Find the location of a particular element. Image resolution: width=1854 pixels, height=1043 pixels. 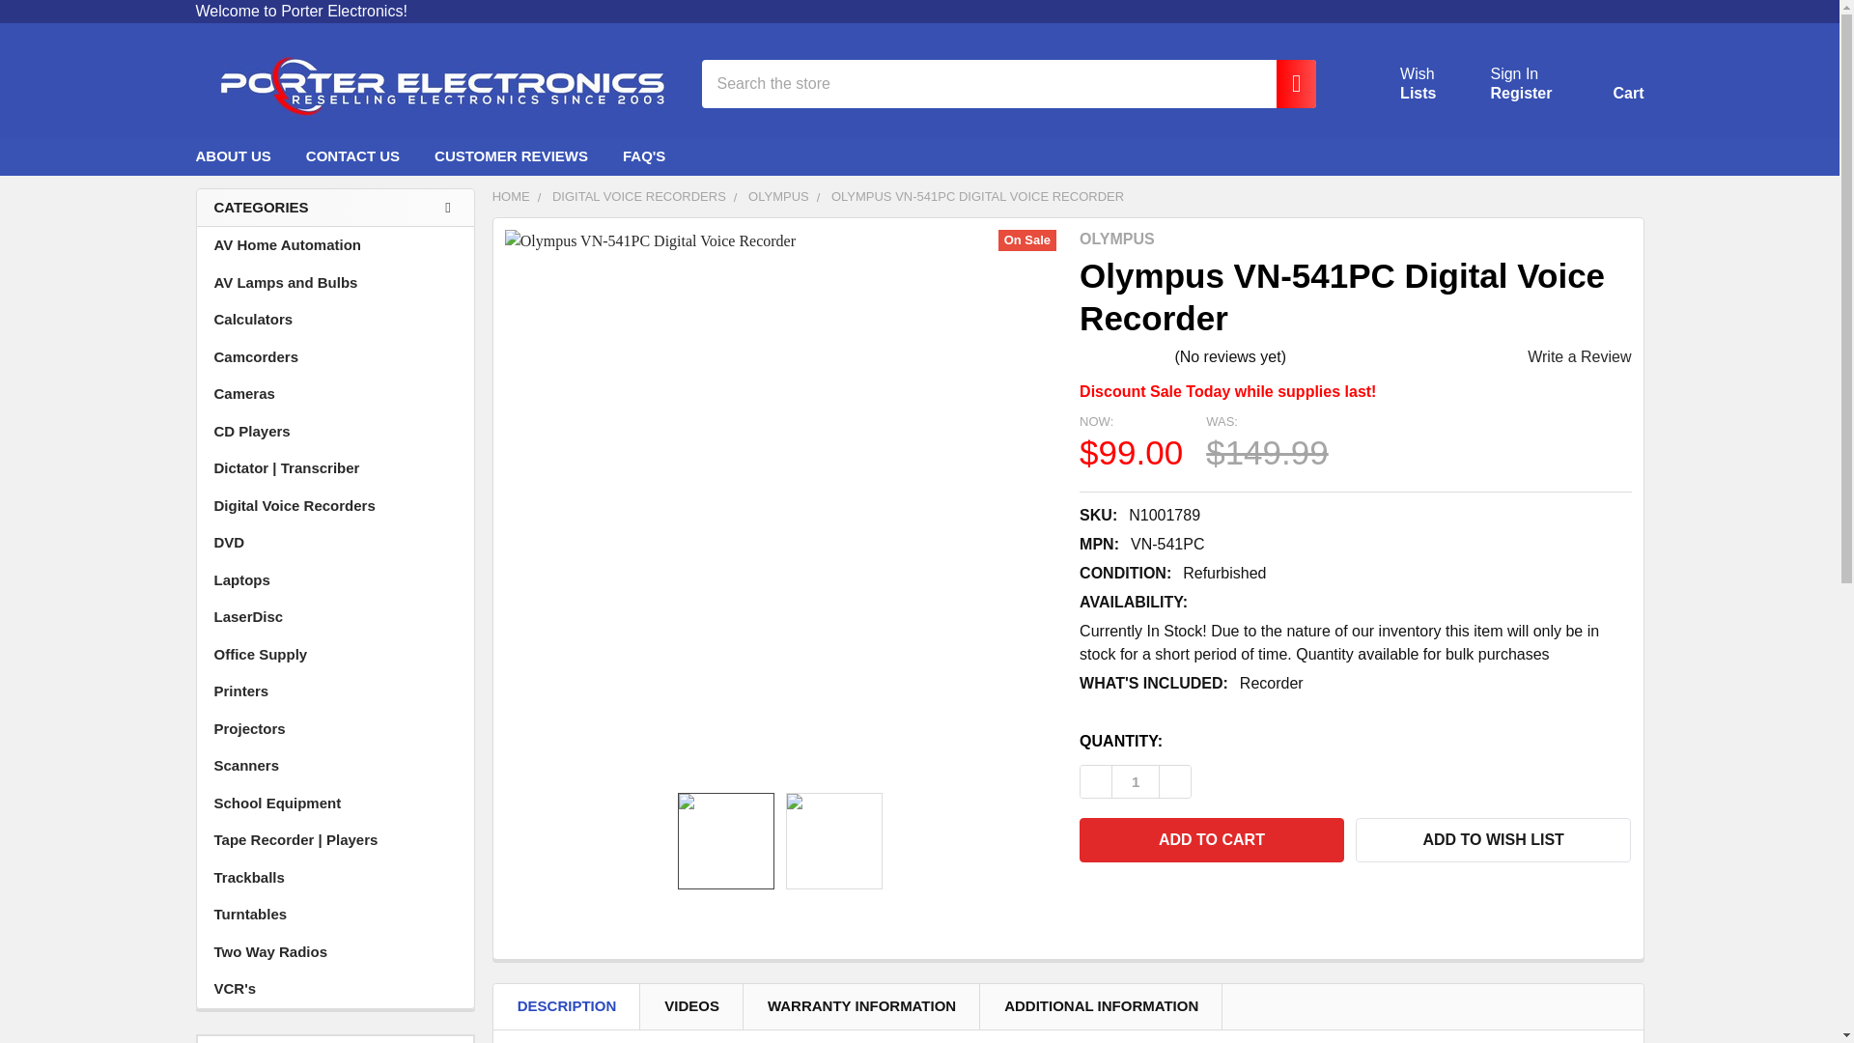

Add to Cart is located at coordinates (1521, 93).